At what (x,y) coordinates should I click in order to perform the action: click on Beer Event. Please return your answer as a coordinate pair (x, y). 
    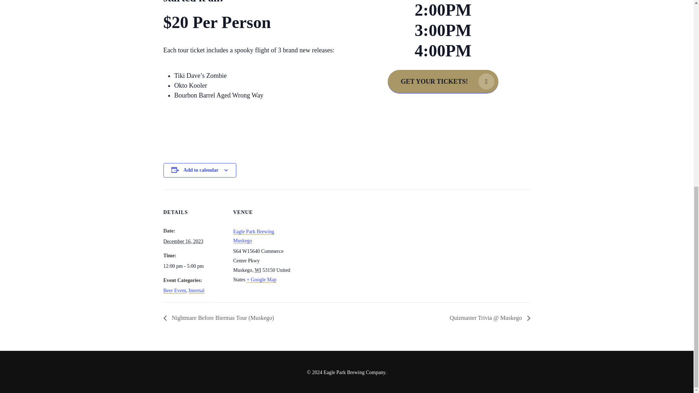
    Looking at the image, I should click on (174, 290).